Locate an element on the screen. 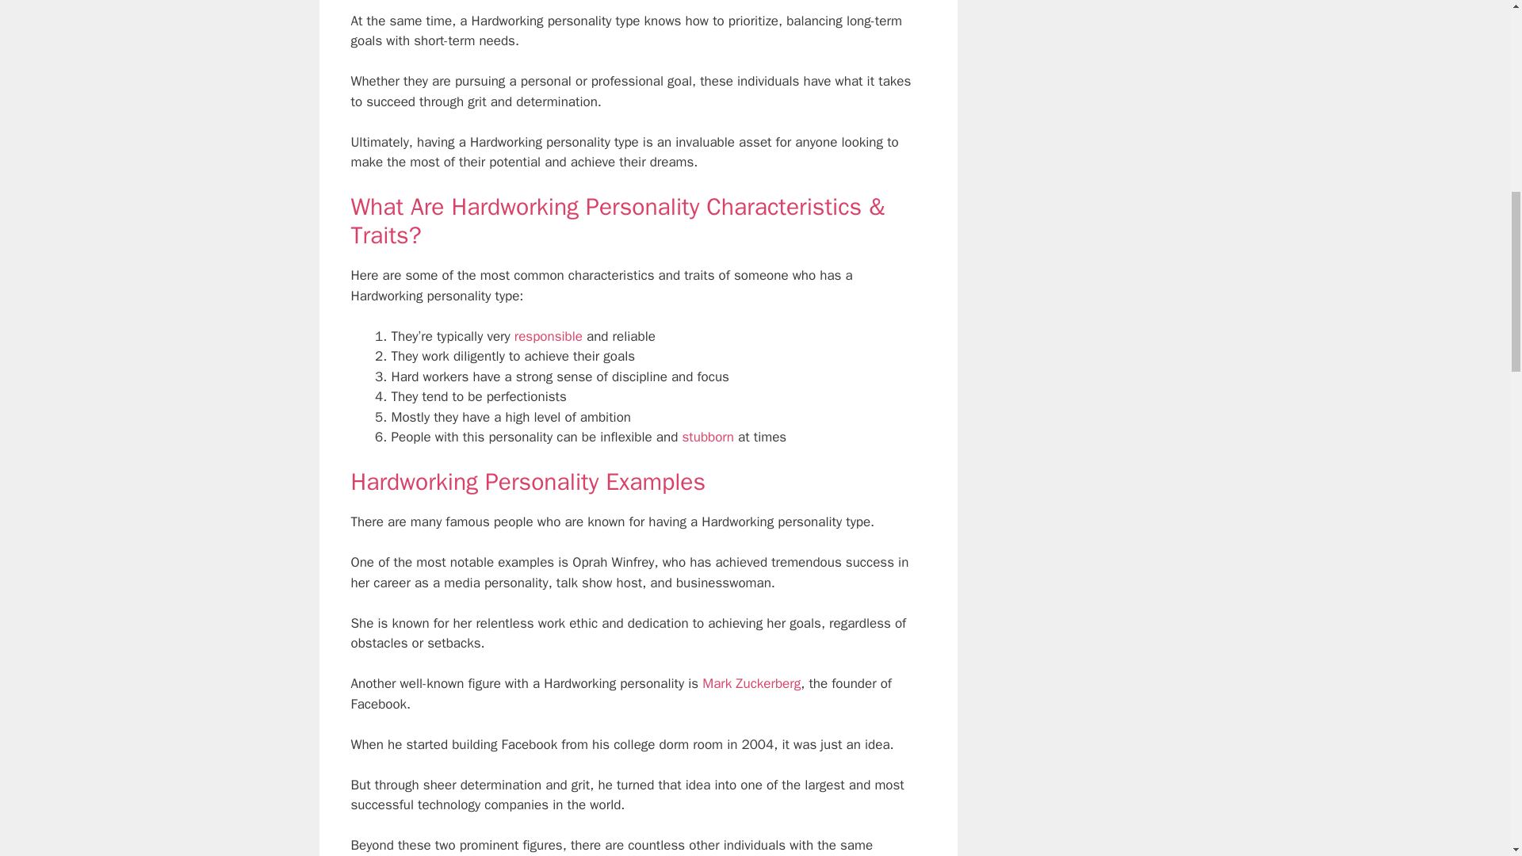  Mark Zuckerberg is located at coordinates (751, 683).